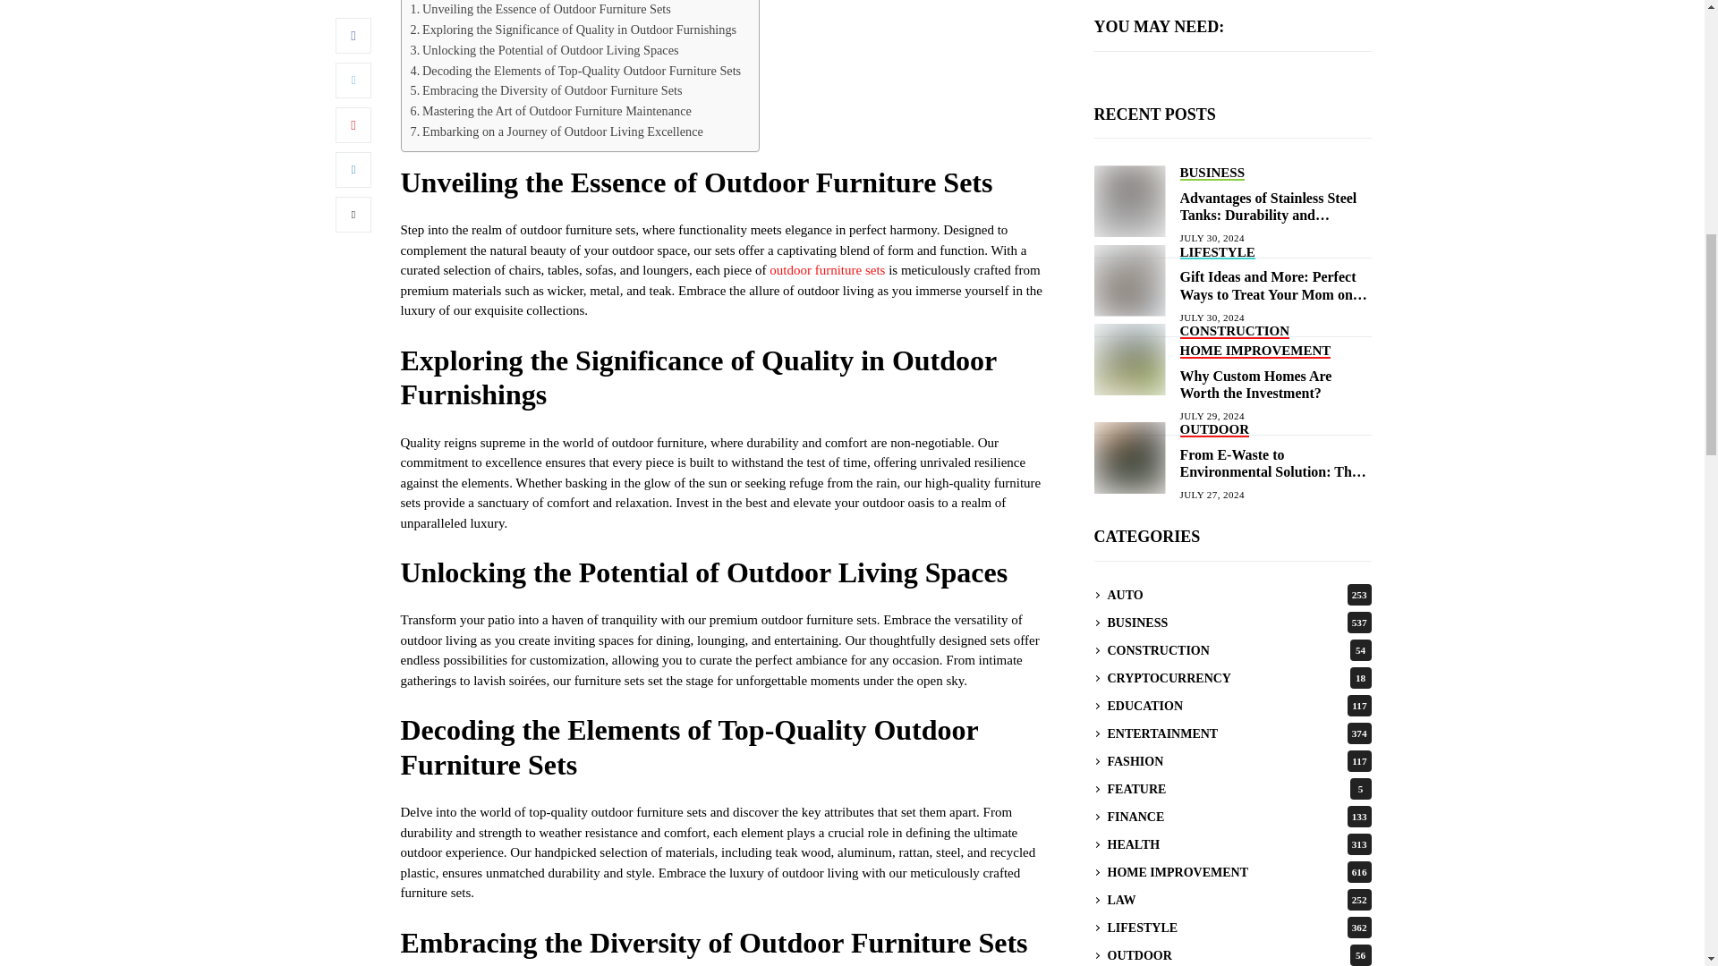 The image size is (1718, 966). Describe the element at coordinates (544, 50) in the screenshot. I see `Unlocking the Potential of Outdoor Living Spaces` at that location.